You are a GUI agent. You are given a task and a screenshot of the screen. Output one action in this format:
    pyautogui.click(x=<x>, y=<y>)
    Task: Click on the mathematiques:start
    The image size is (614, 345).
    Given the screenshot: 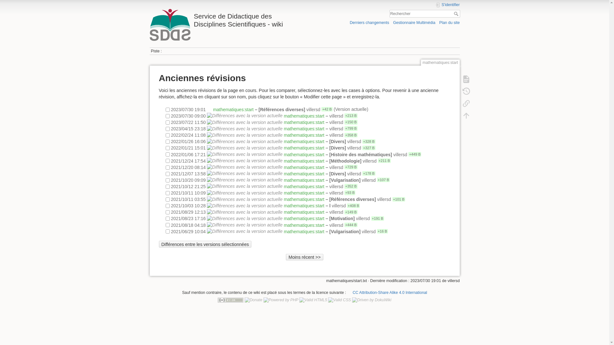 What is the action you would take?
    pyautogui.click(x=304, y=231)
    